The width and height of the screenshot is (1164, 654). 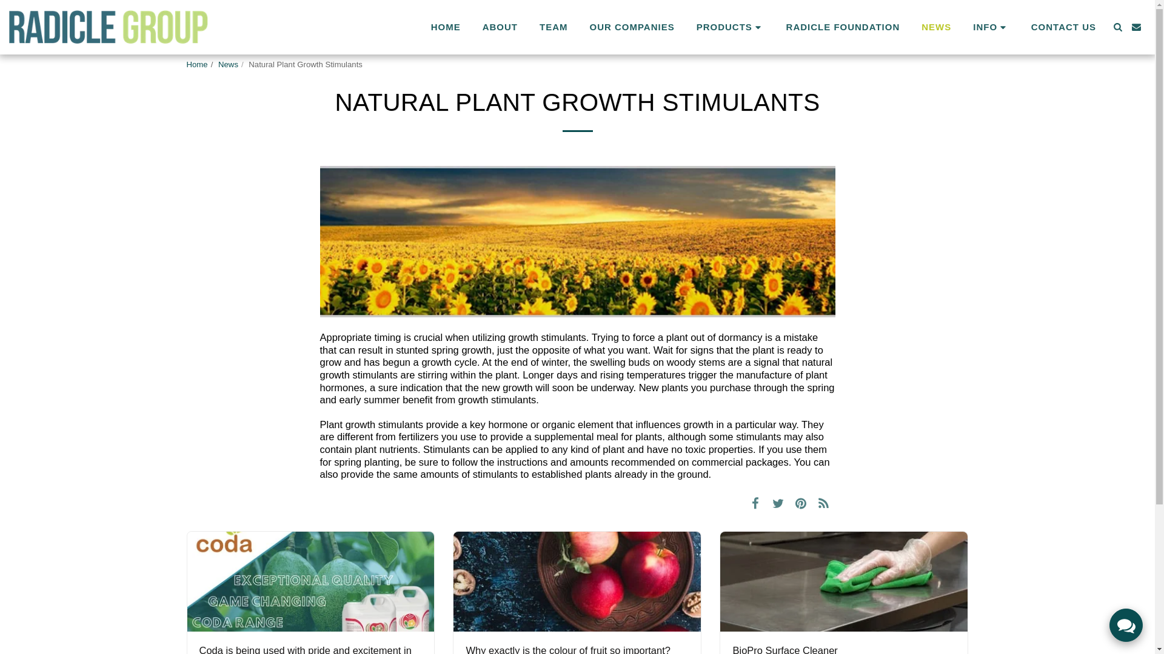 What do you see at coordinates (991, 27) in the screenshot?
I see `INFO  ` at bounding box center [991, 27].